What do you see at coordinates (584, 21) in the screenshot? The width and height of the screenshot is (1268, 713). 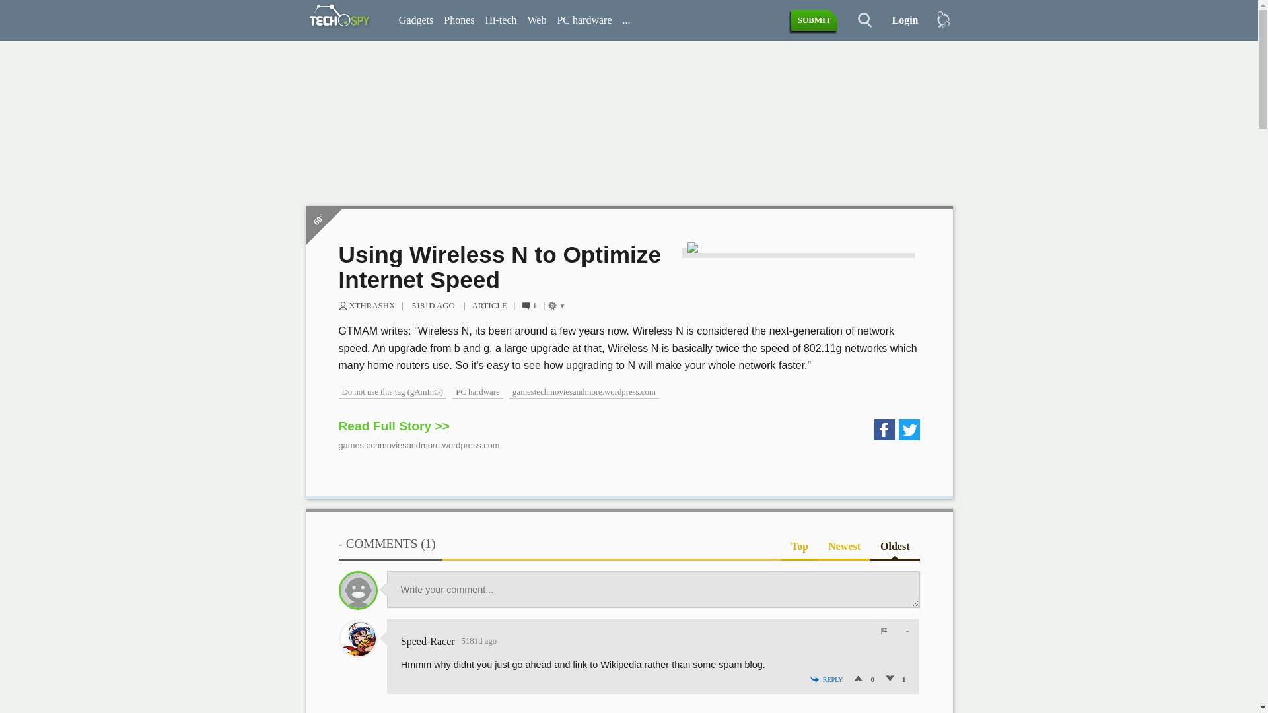 I see `PC hardware` at bounding box center [584, 21].